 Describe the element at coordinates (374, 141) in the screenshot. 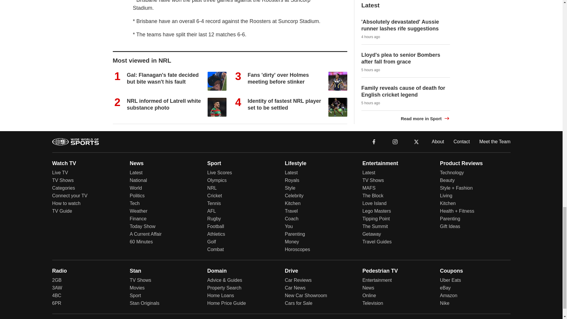

I see `facebook` at that location.